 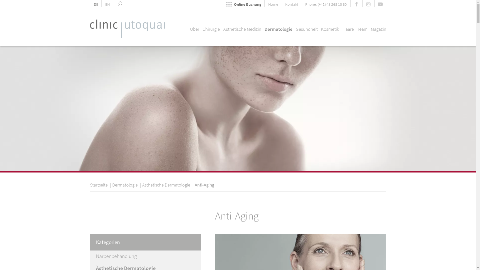 I want to click on Chirurgie, so click(x=211, y=29).